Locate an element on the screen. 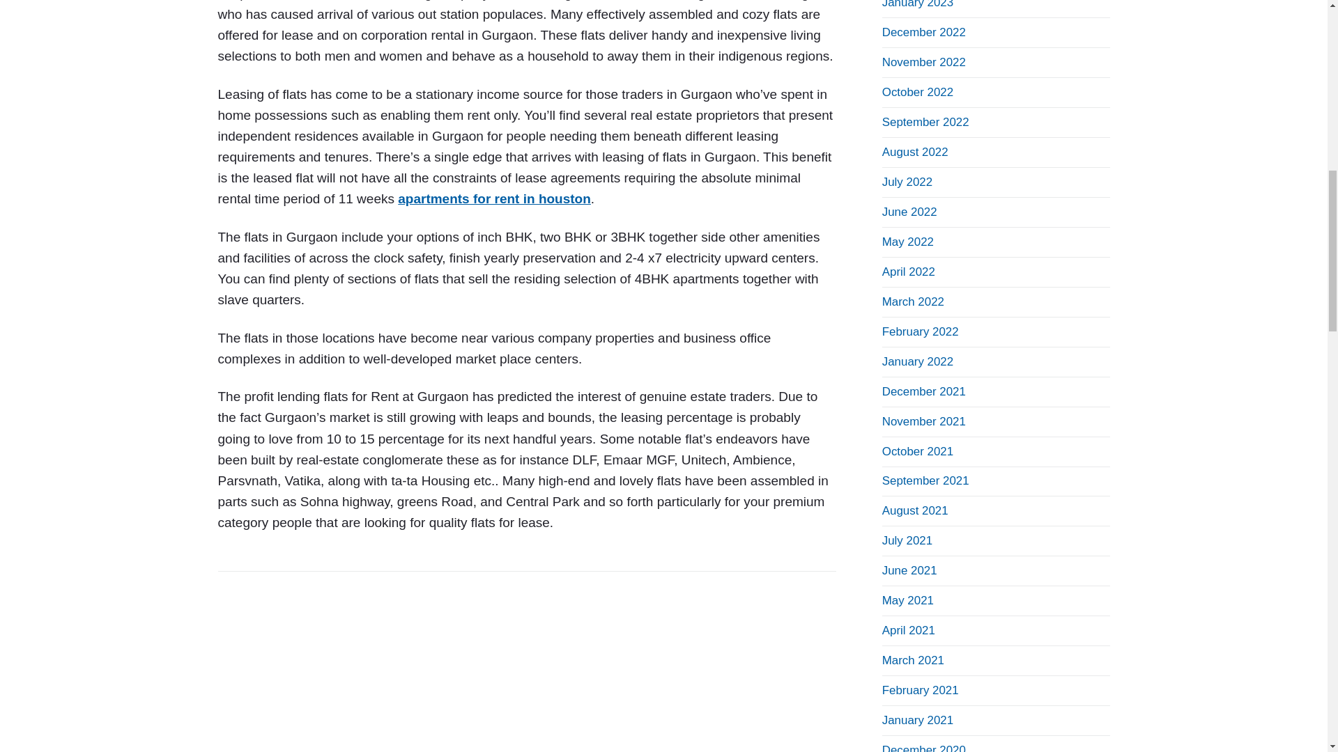 The height and width of the screenshot is (752, 1338). May 2022 is located at coordinates (907, 242).